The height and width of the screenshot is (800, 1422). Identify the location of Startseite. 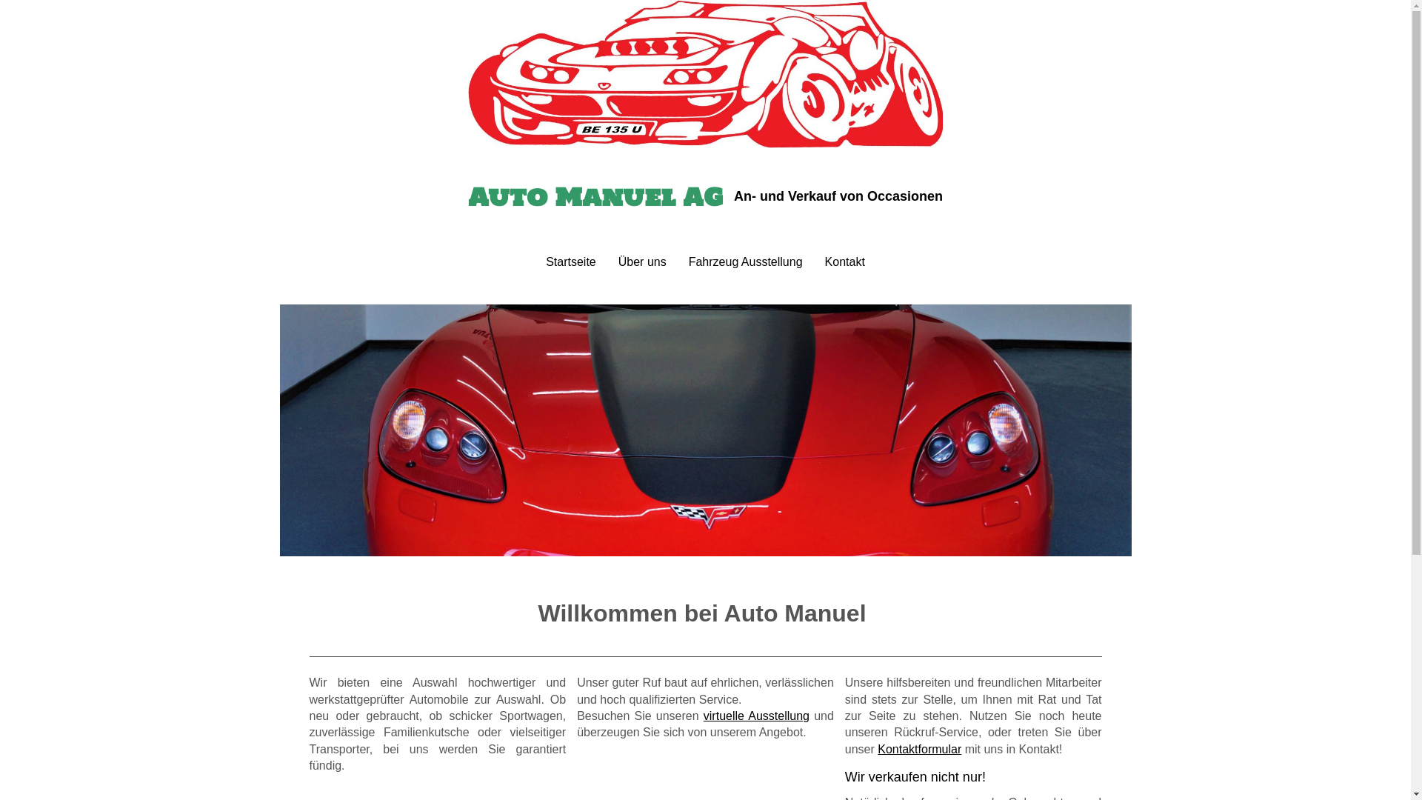
(571, 262).